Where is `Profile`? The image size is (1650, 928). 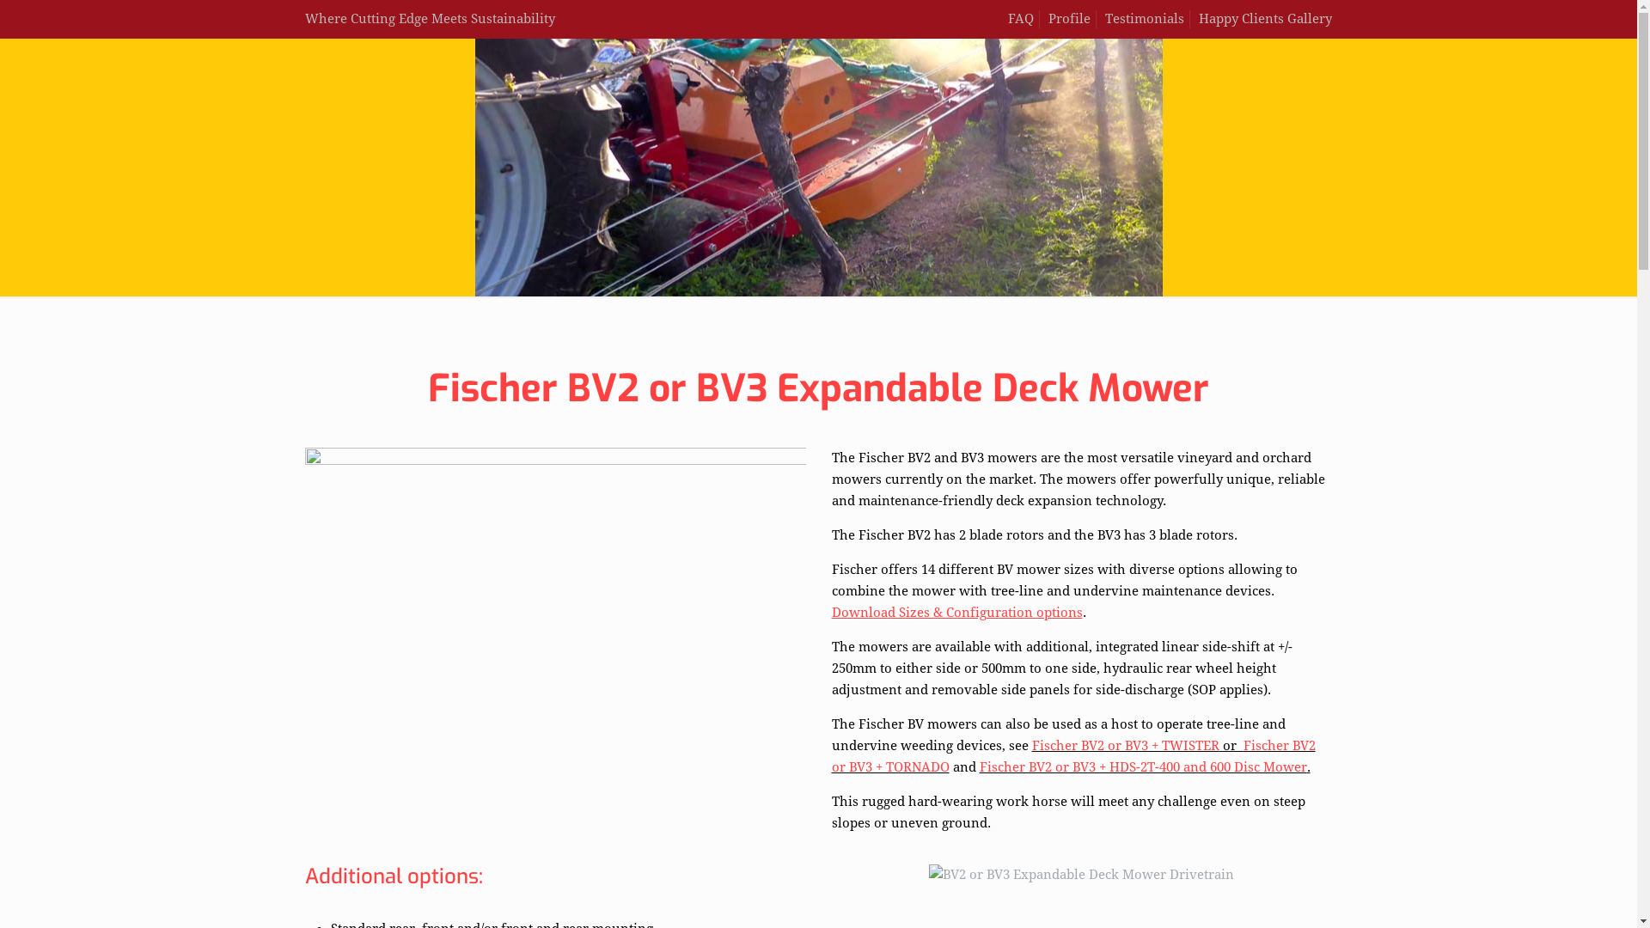 Profile is located at coordinates (1069, 19).